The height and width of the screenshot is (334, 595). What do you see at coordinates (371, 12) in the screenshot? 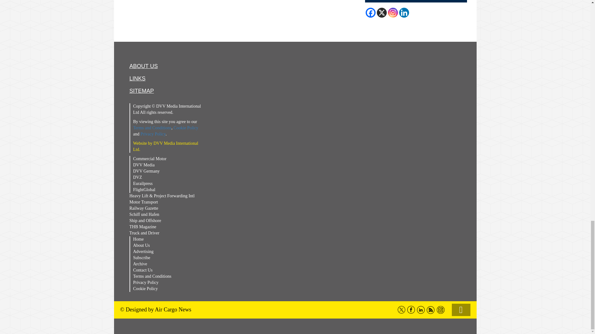
I see `Facebook` at bounding box center [371, 12].